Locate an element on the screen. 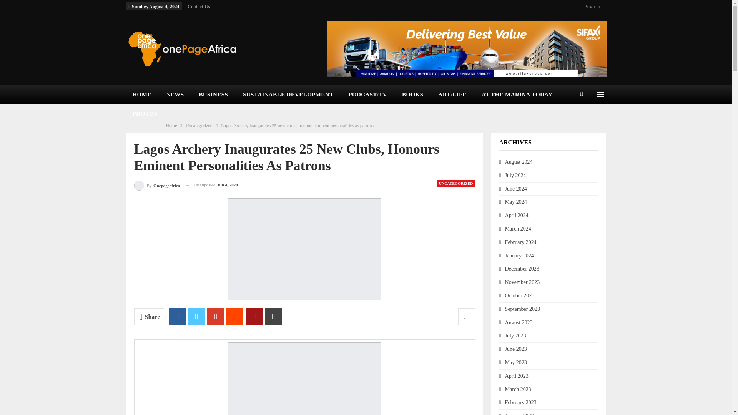  Contact Us is located at coordinates (199, 6).